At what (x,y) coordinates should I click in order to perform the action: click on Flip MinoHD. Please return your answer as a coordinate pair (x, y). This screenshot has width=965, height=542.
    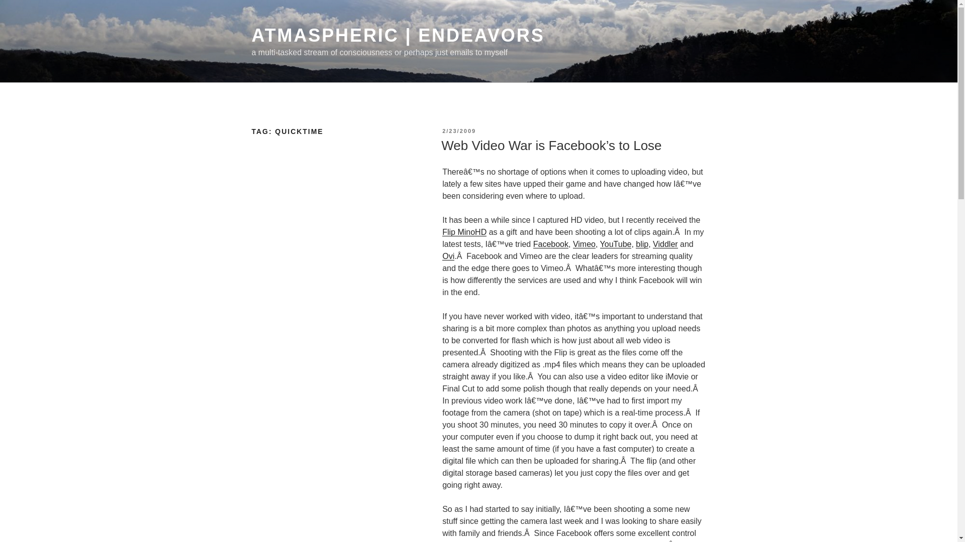
    Looking at the image, I should click on (464, 232).